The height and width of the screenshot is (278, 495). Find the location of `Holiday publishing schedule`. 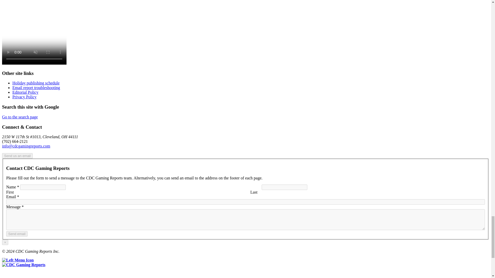

Holiday publishing schedule is located at coordinates (36, 83).